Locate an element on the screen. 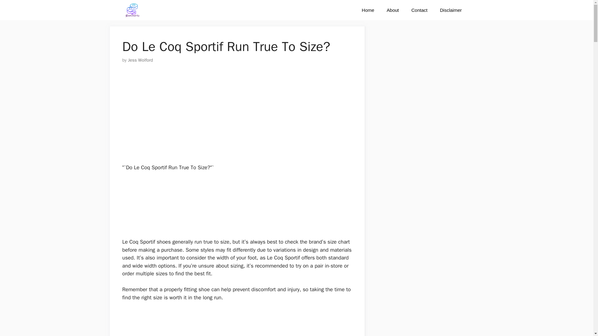  Home is located at coordinates (368, 10).